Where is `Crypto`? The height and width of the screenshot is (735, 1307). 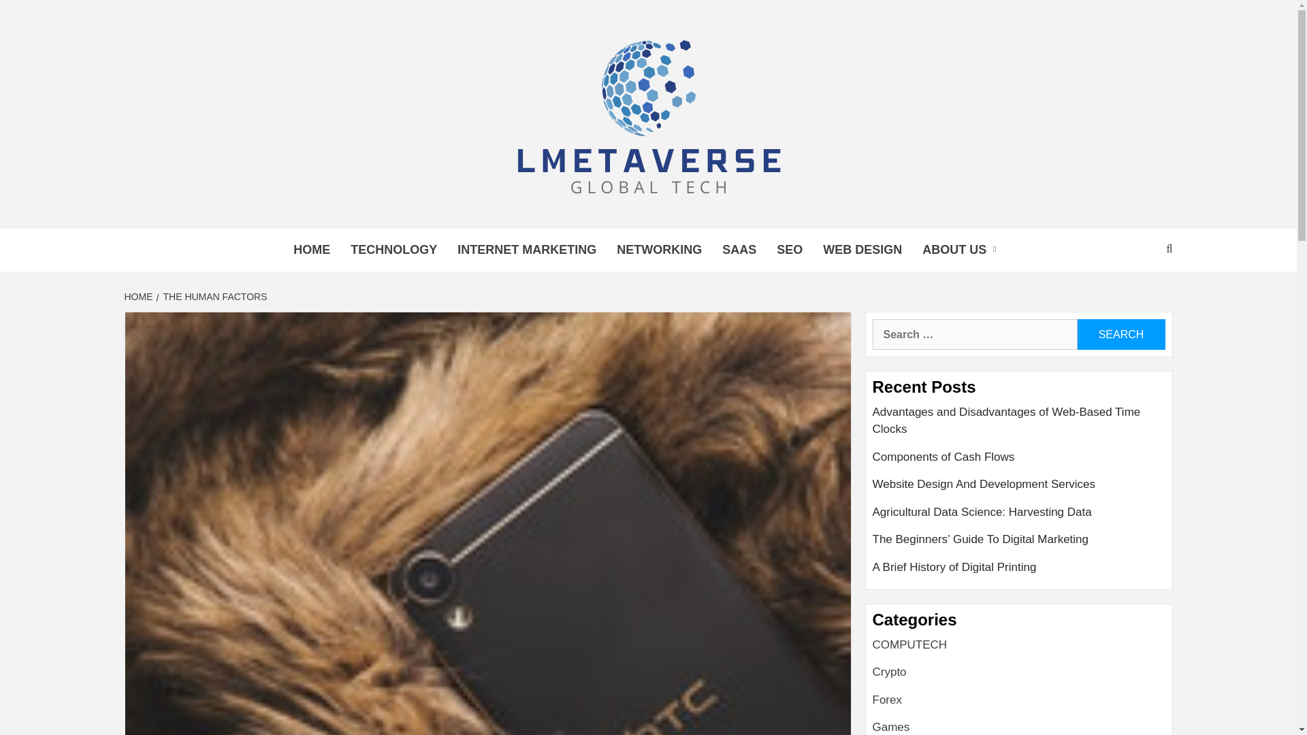
Crypto is located at coordinates (890, 672).